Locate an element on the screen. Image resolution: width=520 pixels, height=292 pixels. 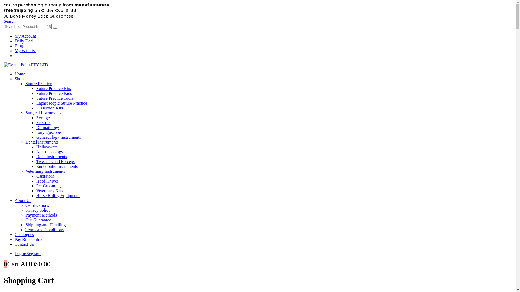
Anesthesiology is located at coordinates (50, 152).